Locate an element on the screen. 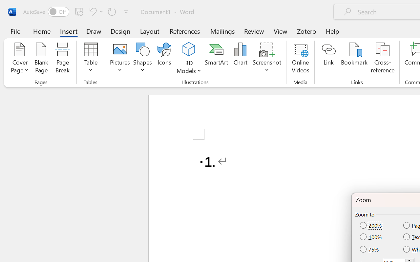 Image resolution: width=420 pixels, height=262 pixels. Cross-reference... is located at coordinates (383, 59).